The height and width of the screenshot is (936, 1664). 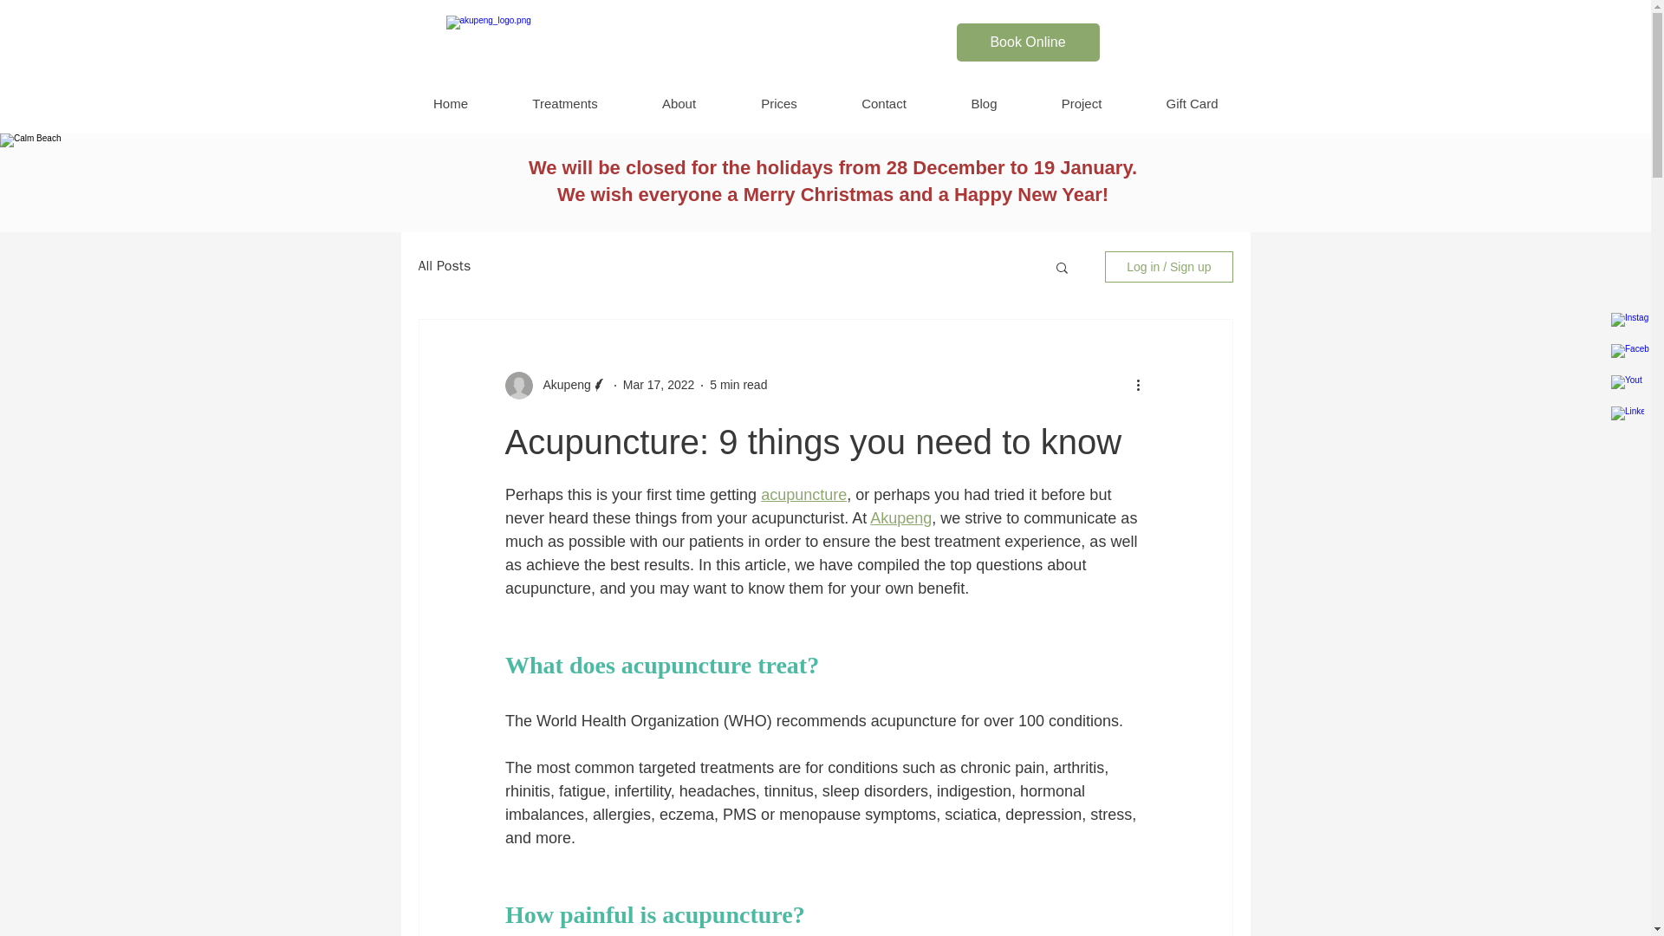 I want to click on Contact, so click(x=883, y=104).